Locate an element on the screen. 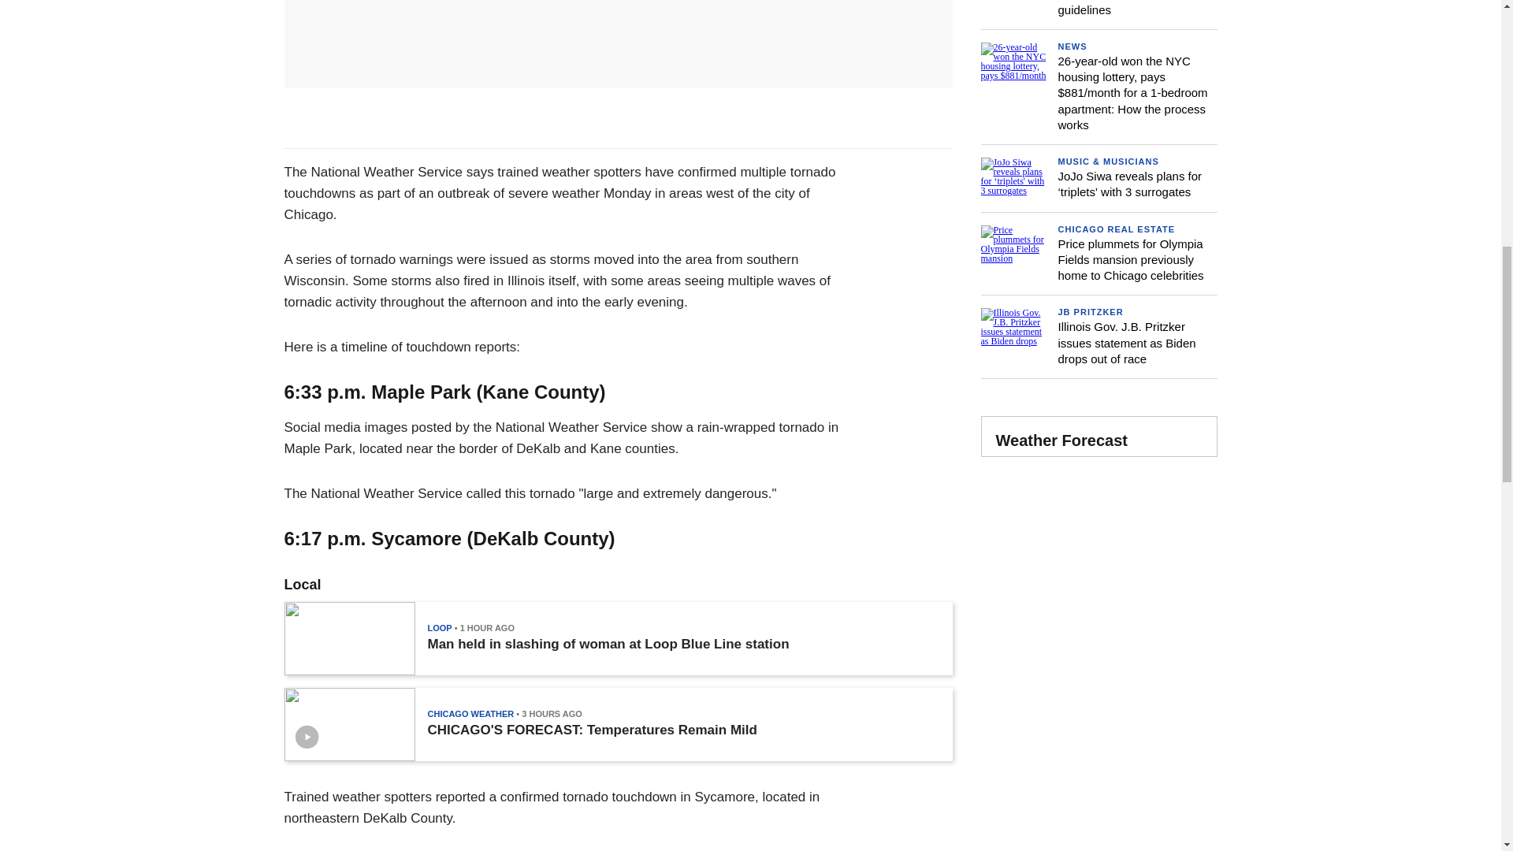 Image resolution: width=1513 pixels, height=851 pixels. Man held in slashing of woman at Loop Blue Line station is located at coordinates (607, 645).